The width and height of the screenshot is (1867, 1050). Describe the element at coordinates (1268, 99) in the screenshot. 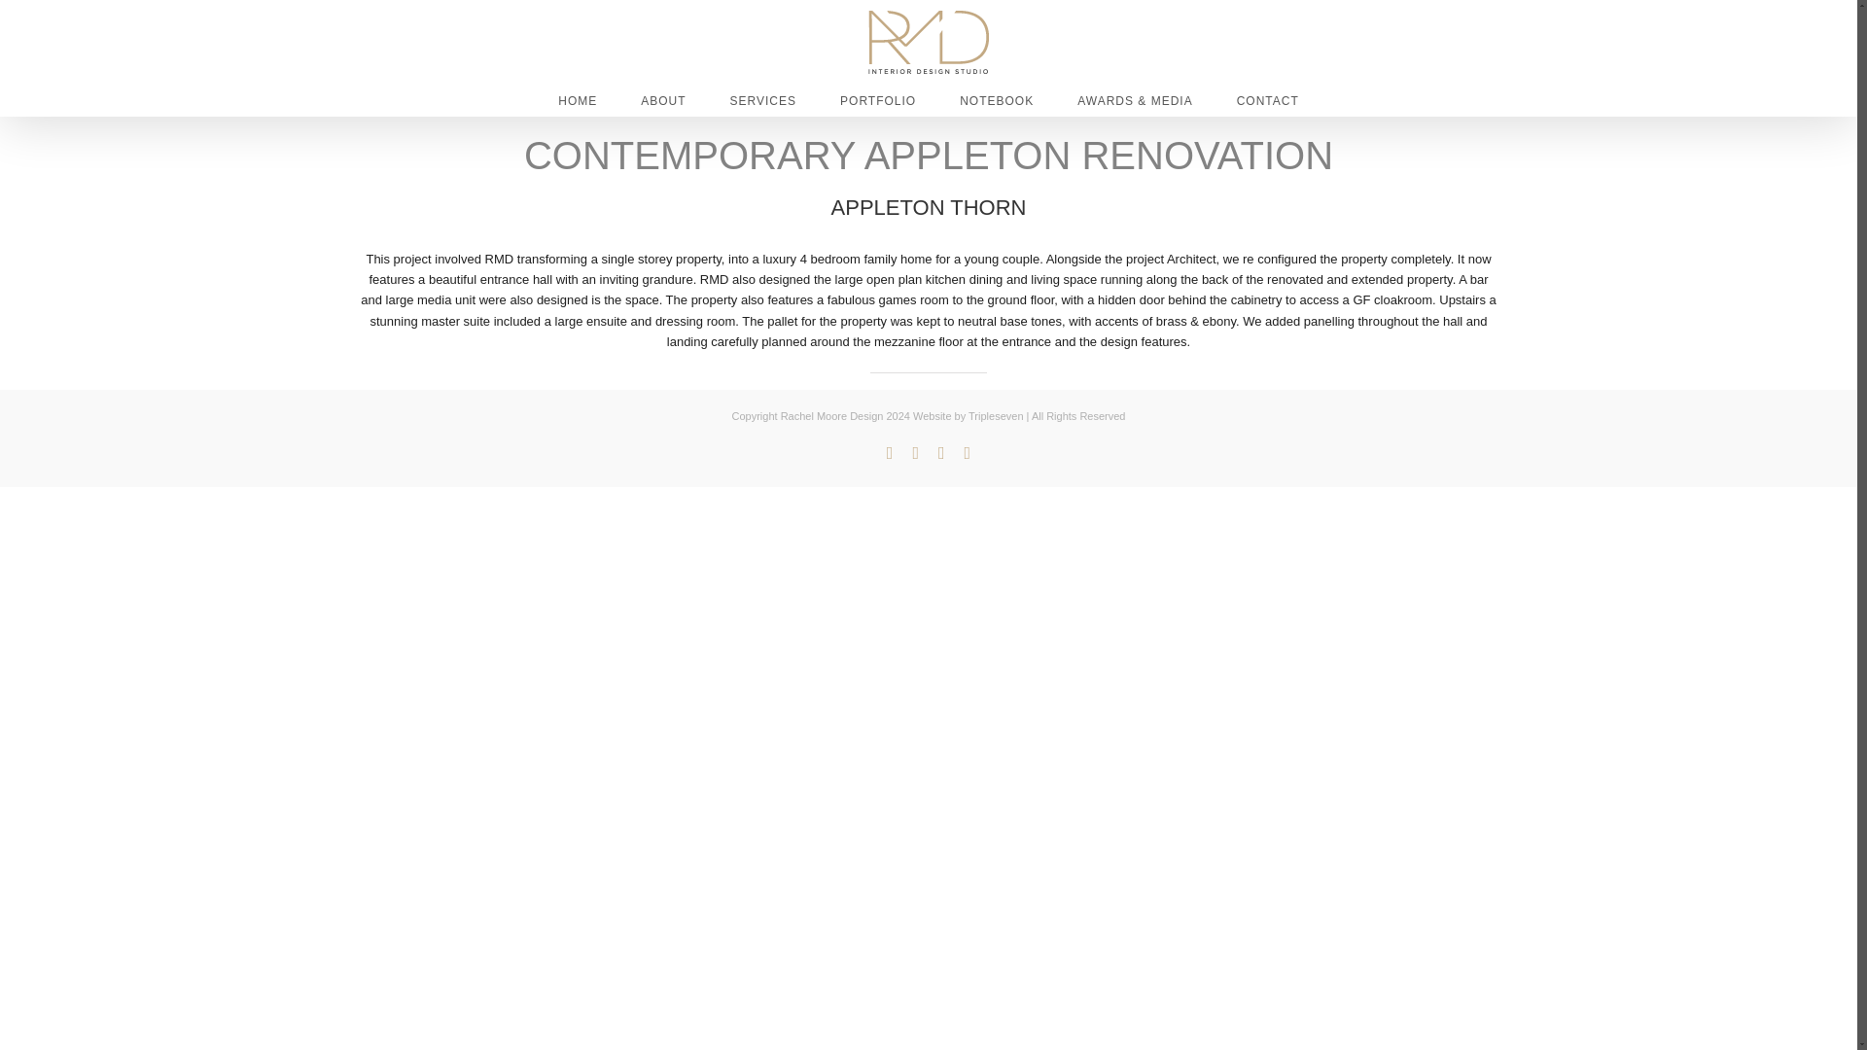

I see `CONTACT` at that location.